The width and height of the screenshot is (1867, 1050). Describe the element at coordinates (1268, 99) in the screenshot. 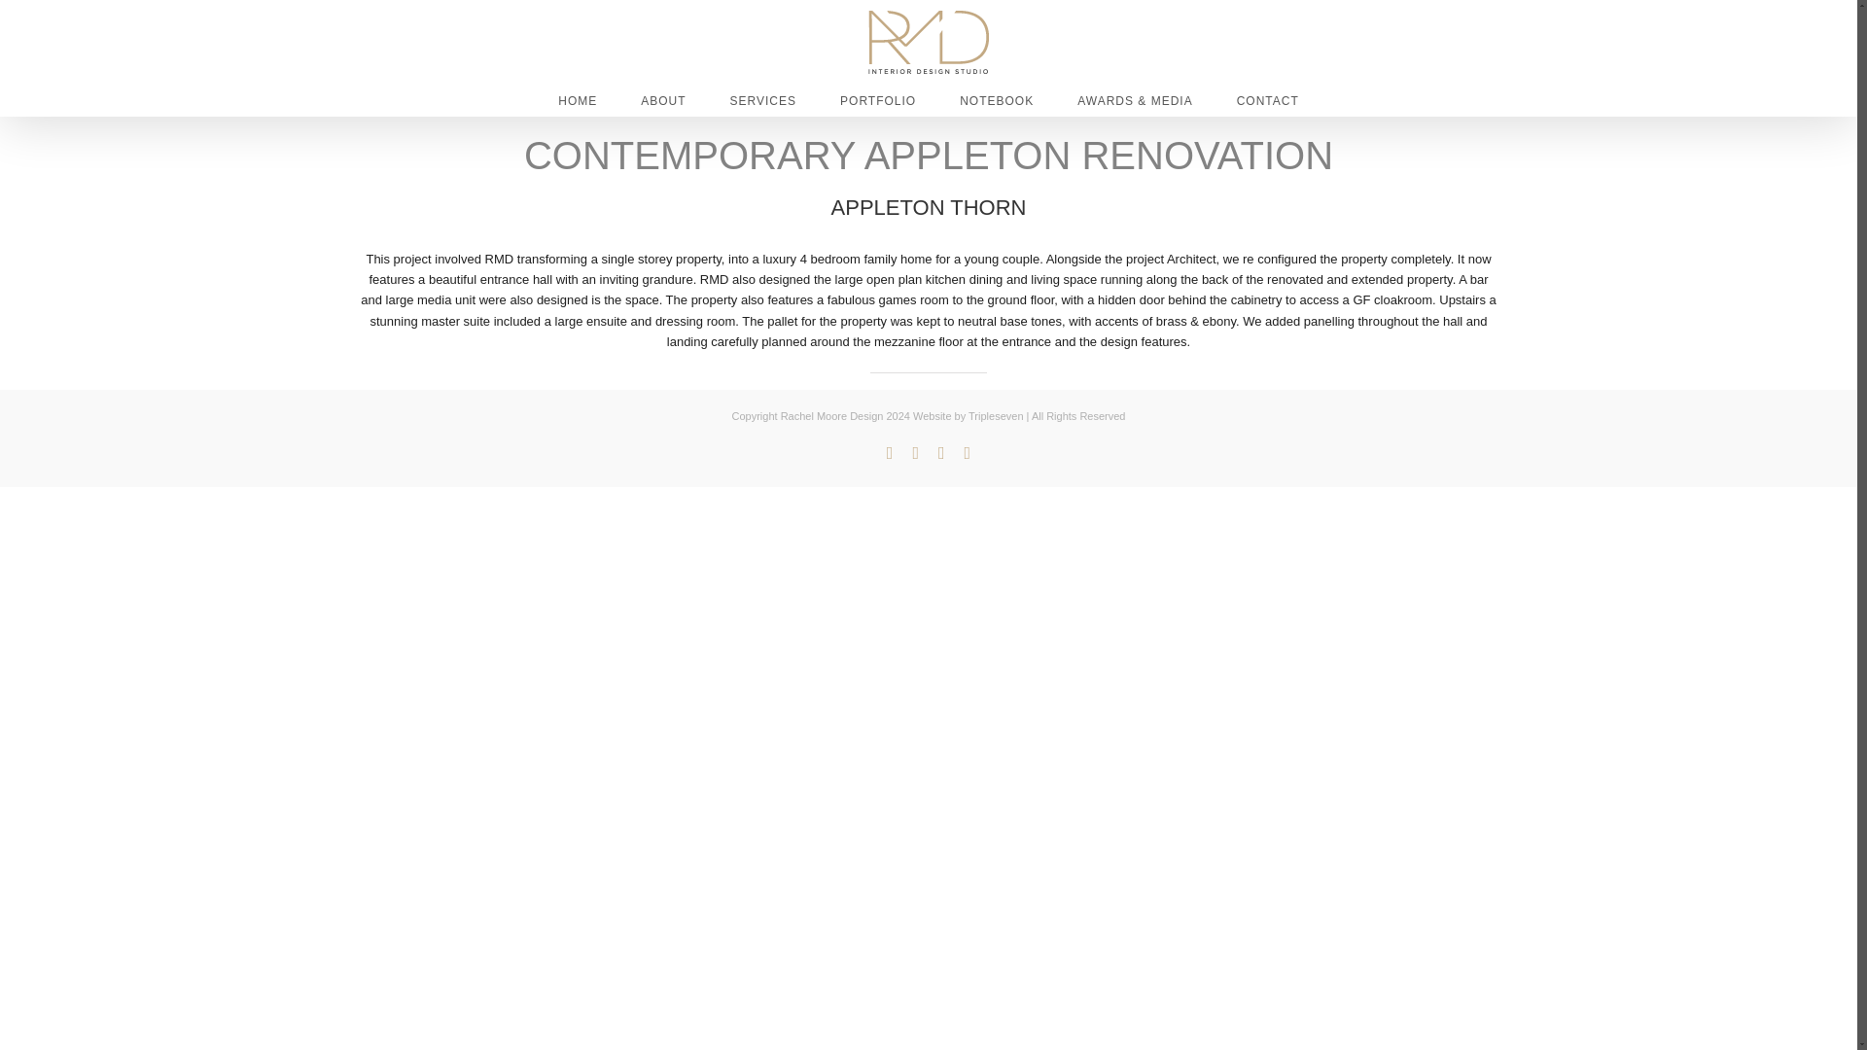

I see `CONTACT` at that location.